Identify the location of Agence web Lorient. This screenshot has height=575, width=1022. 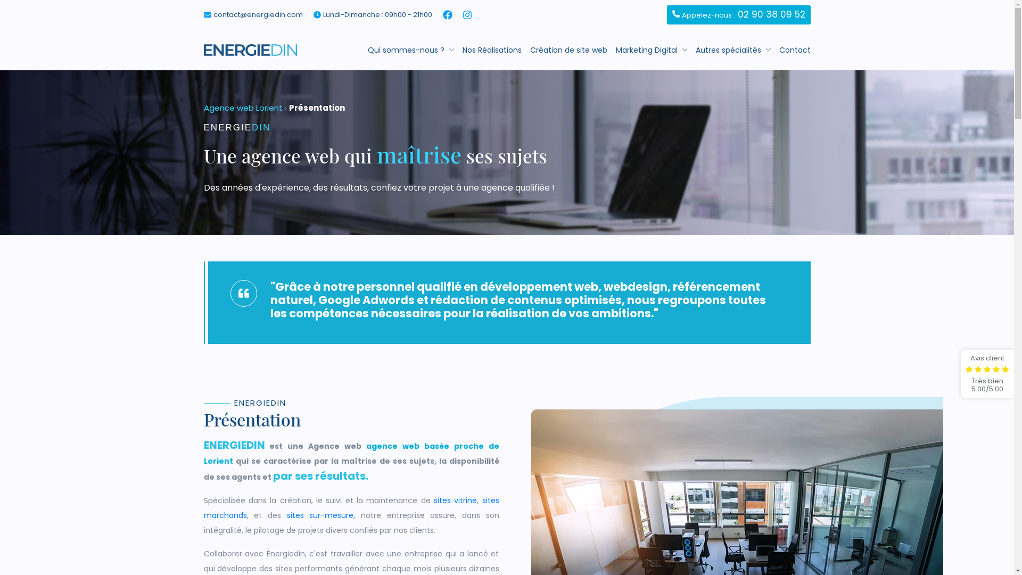
(243, 108).